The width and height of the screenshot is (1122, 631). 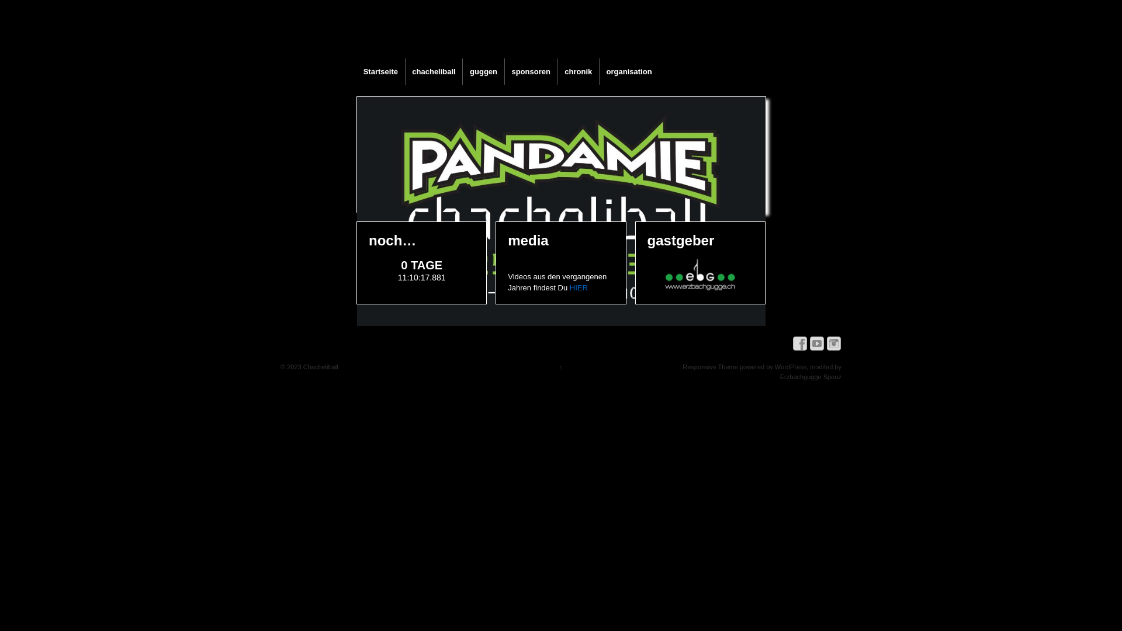 What do you see at coordinates (381, 71) in the screenshot?
I see `Startseite` at bounding box center [381, 71].